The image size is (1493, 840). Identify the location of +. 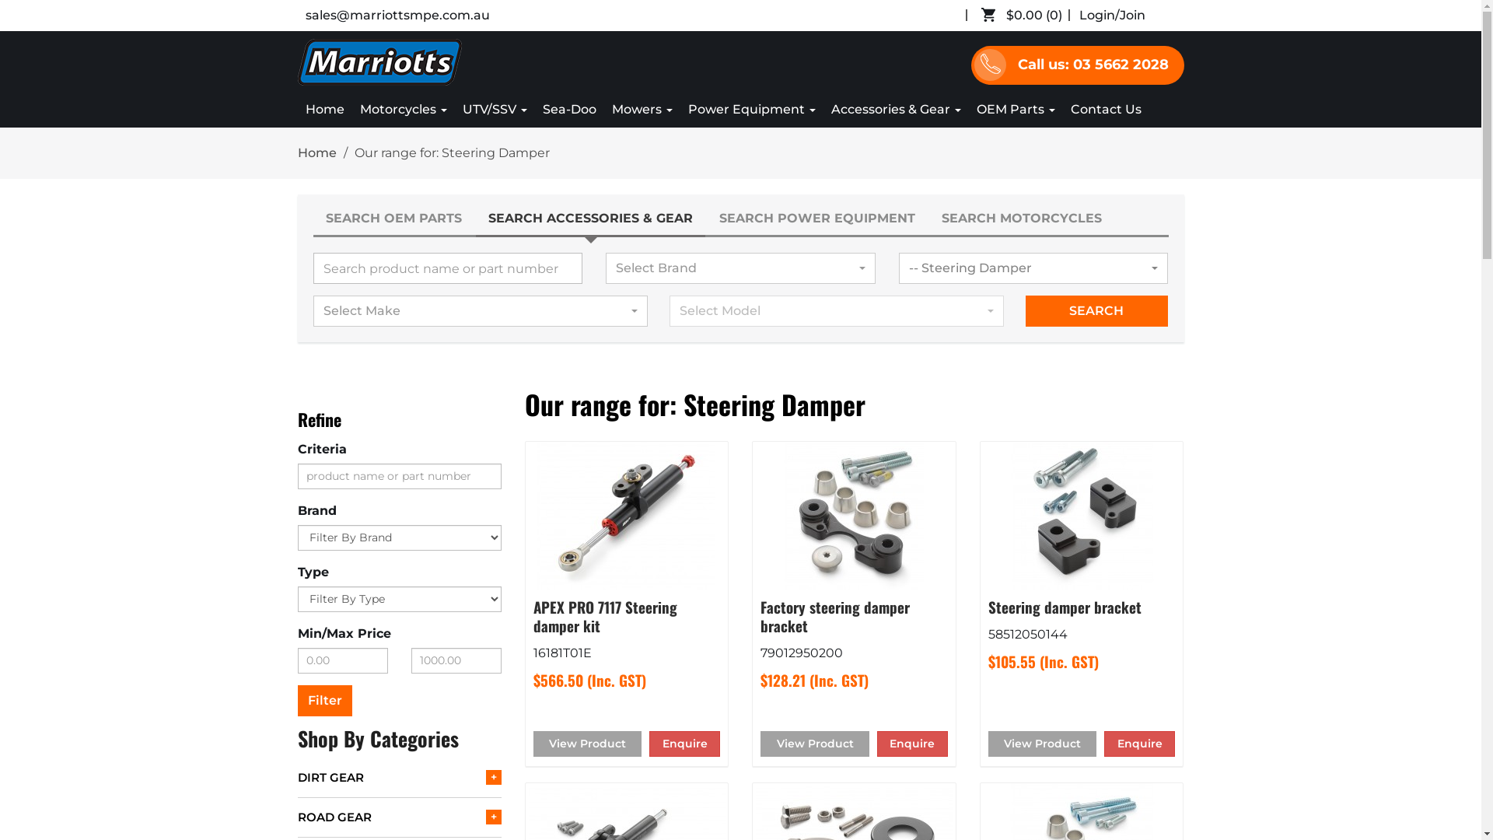
(494, 778).